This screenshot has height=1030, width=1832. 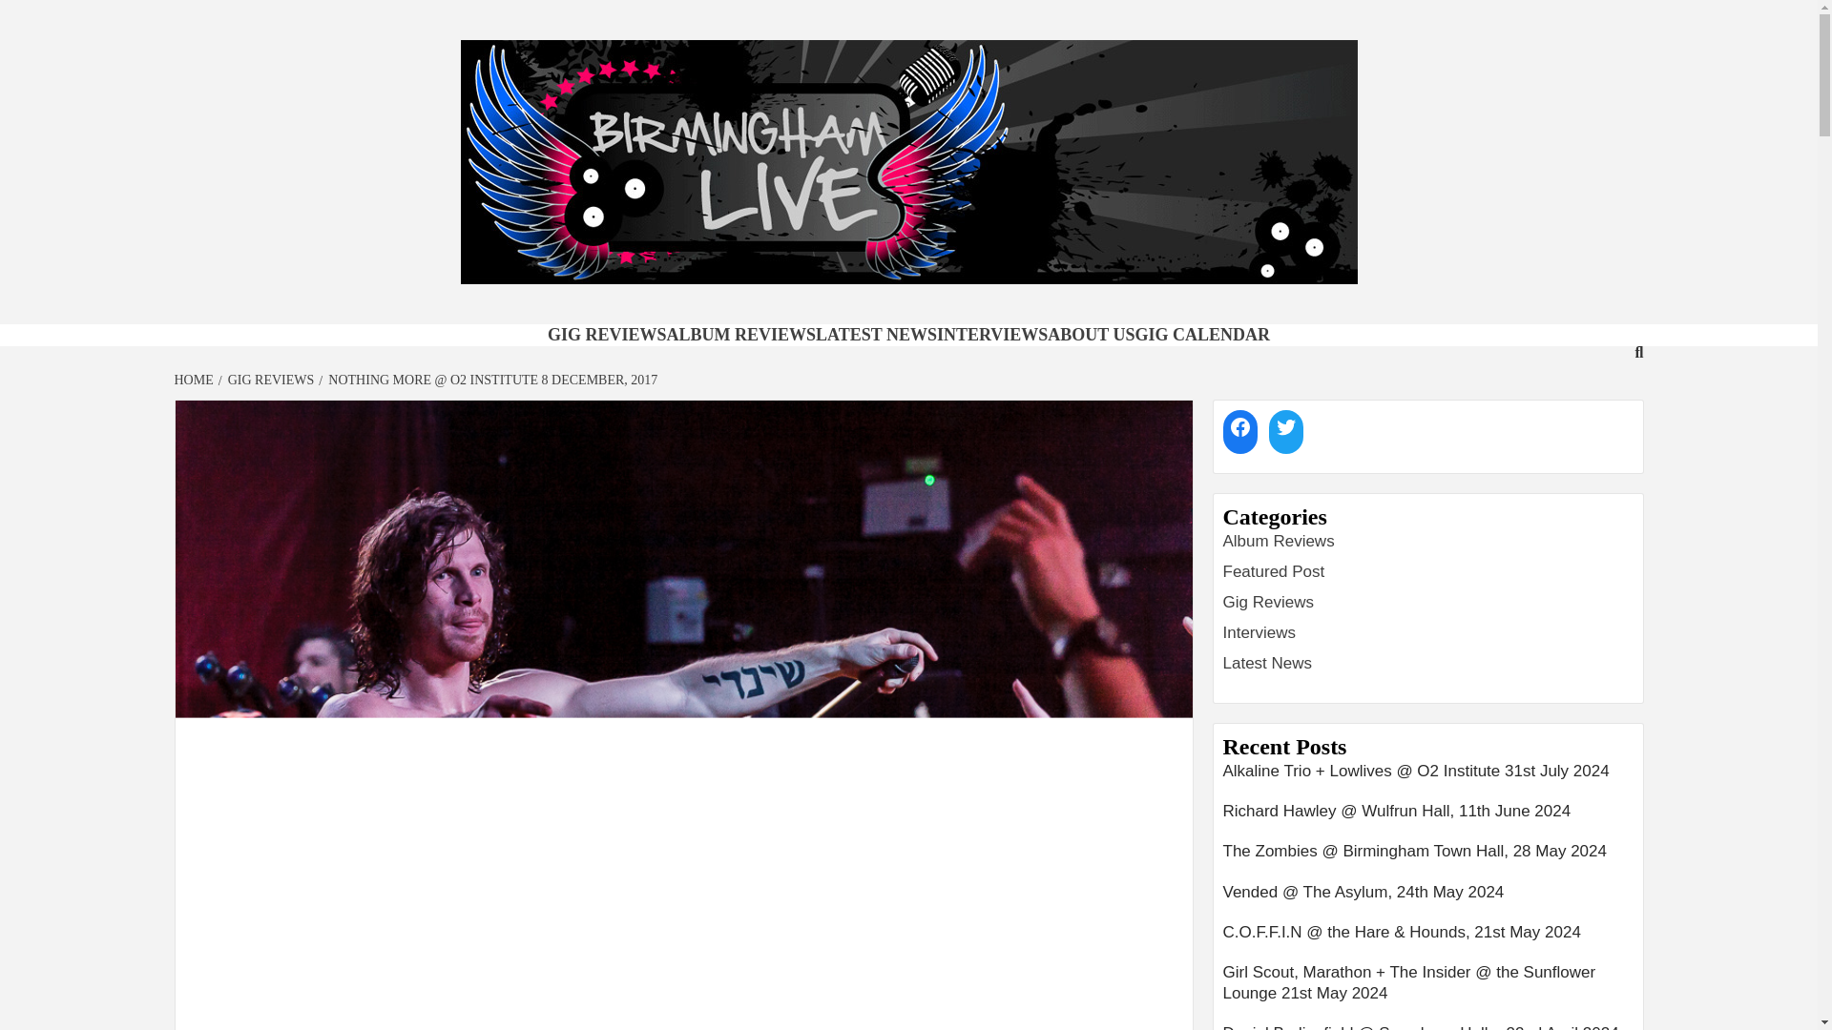 What do you see at coordinates (1259, 632) in the screenshot?
I see `Interviews` at bounding box center [1259, 632].